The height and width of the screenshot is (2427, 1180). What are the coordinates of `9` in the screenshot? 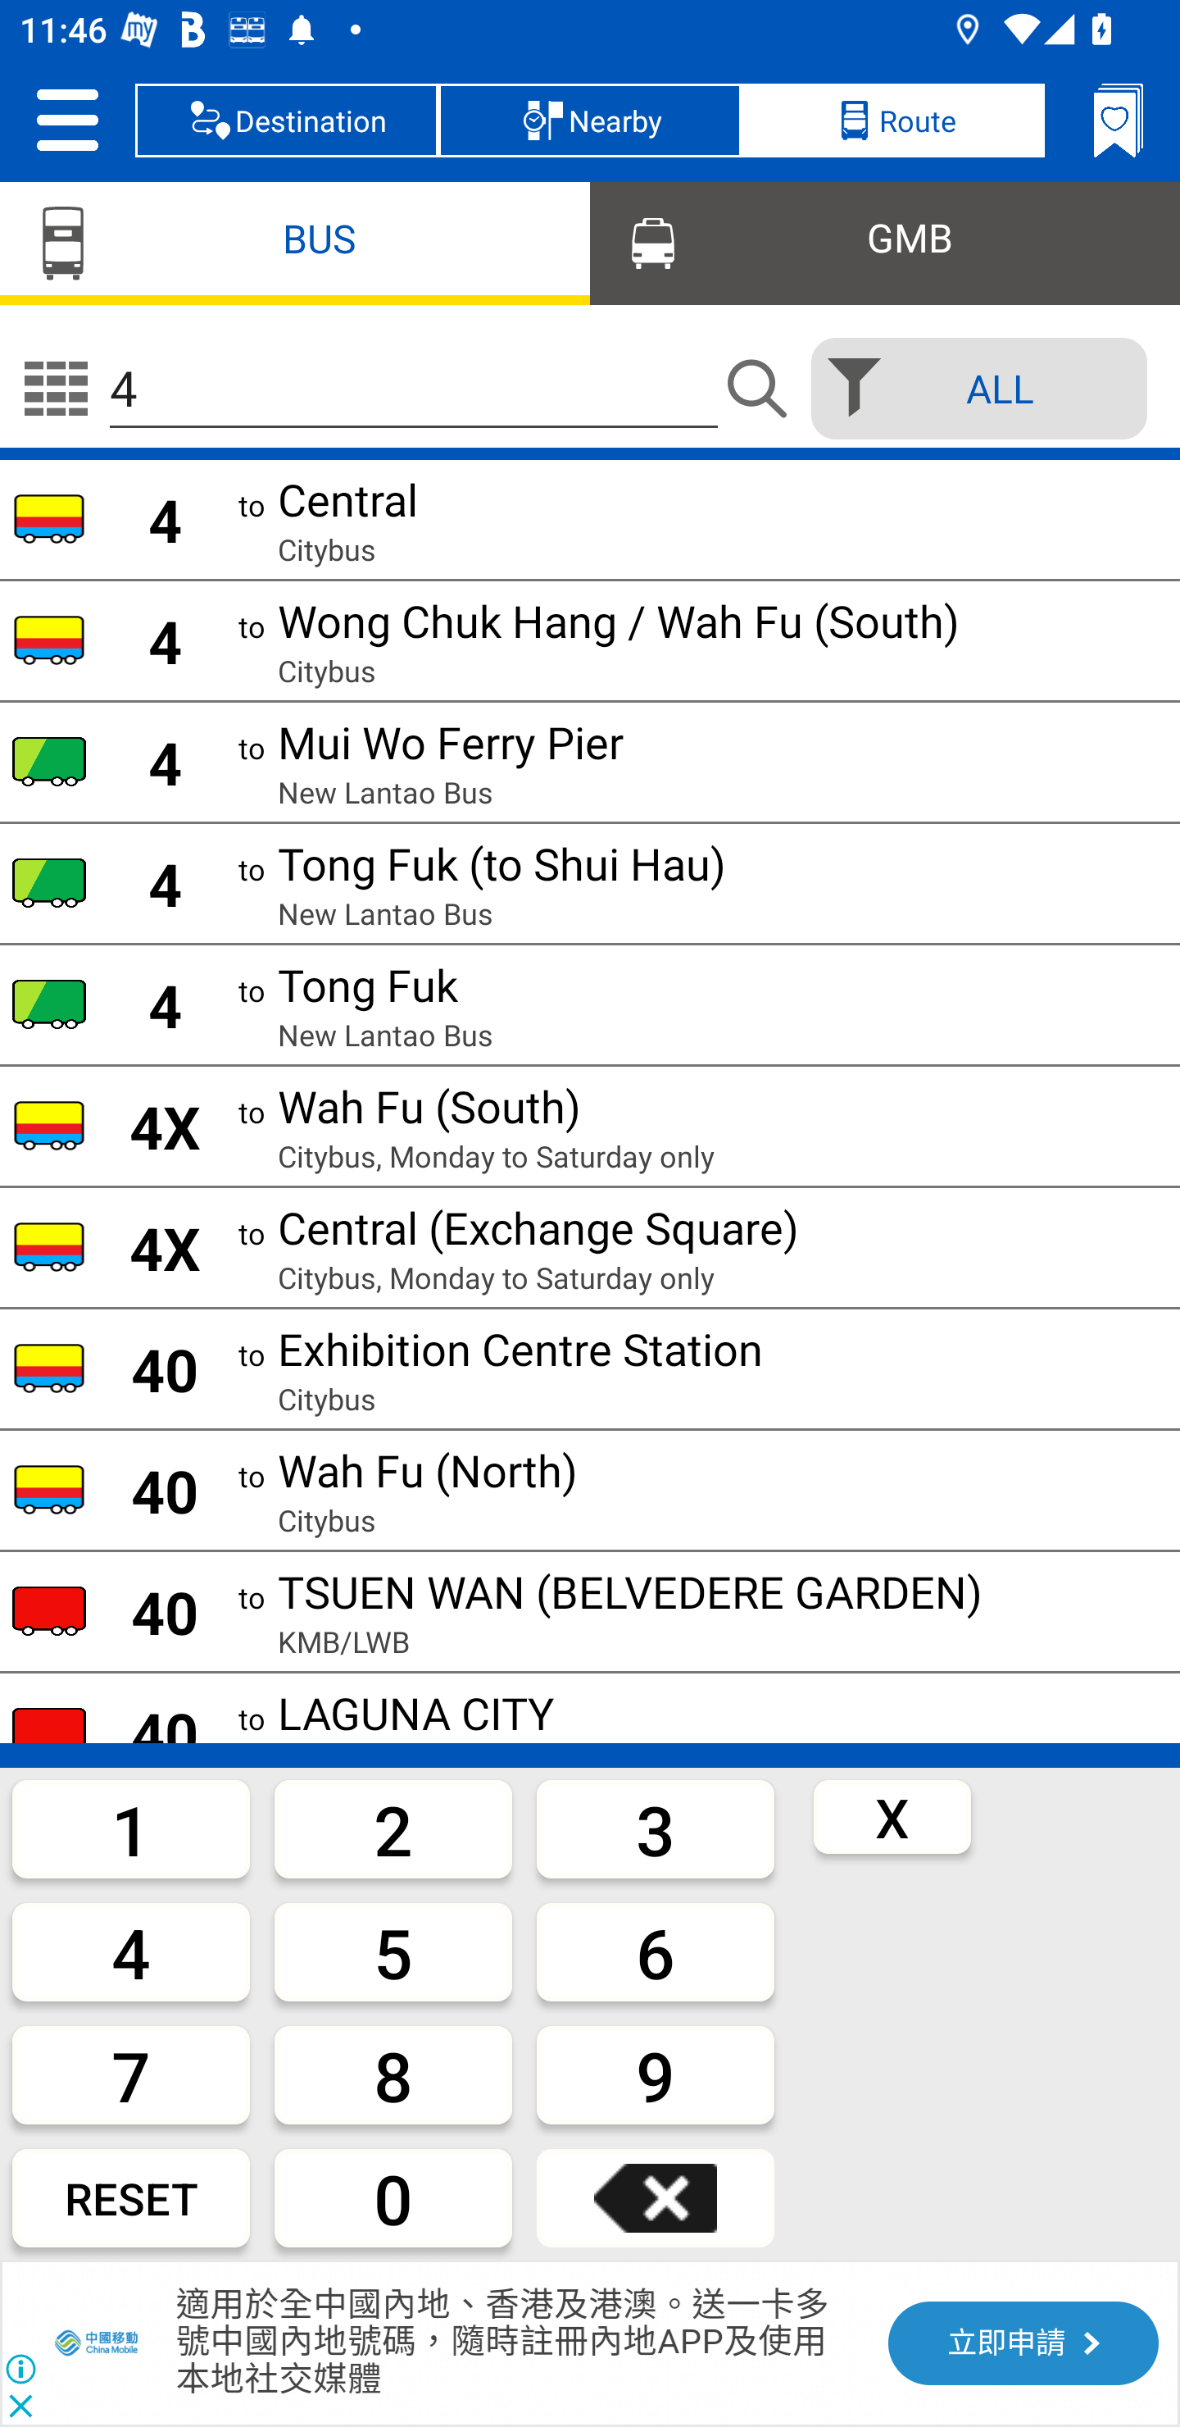 It's located at (656, 2074).